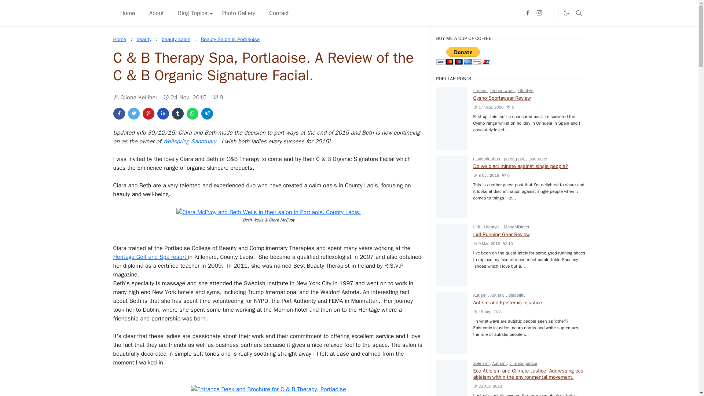 The image size is (704, 396). I want to click on Facebook Share, so click(118, 114).